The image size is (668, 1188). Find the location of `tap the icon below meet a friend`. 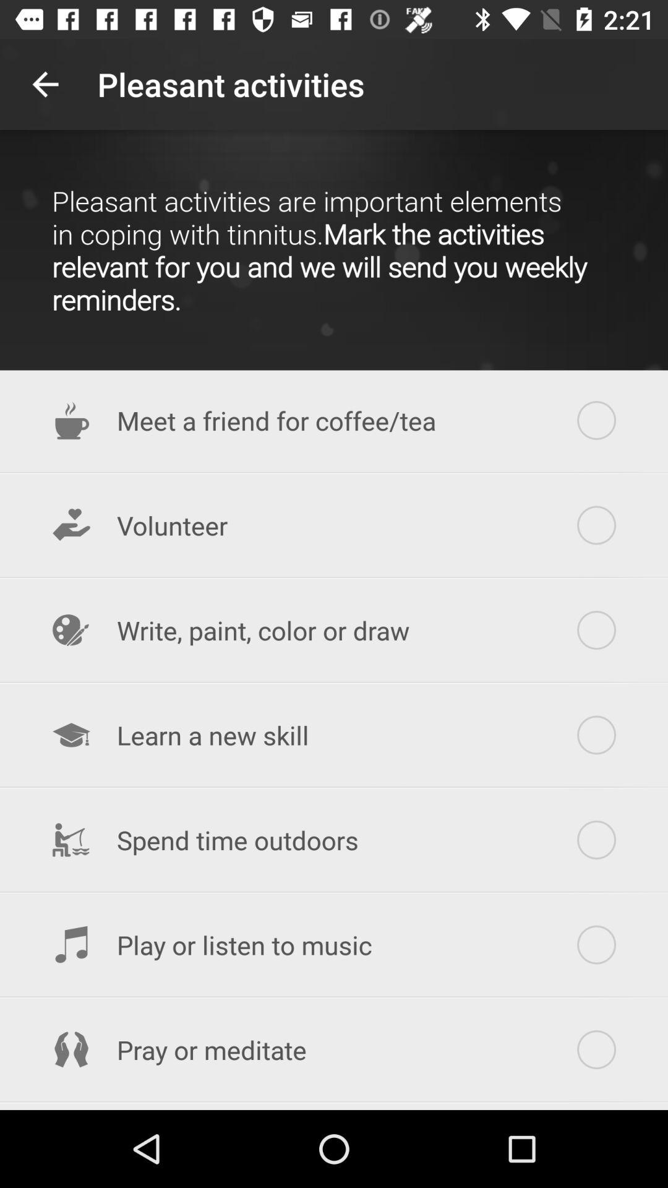

tap the icon below meet a friend is located at coordinates (334, 525).